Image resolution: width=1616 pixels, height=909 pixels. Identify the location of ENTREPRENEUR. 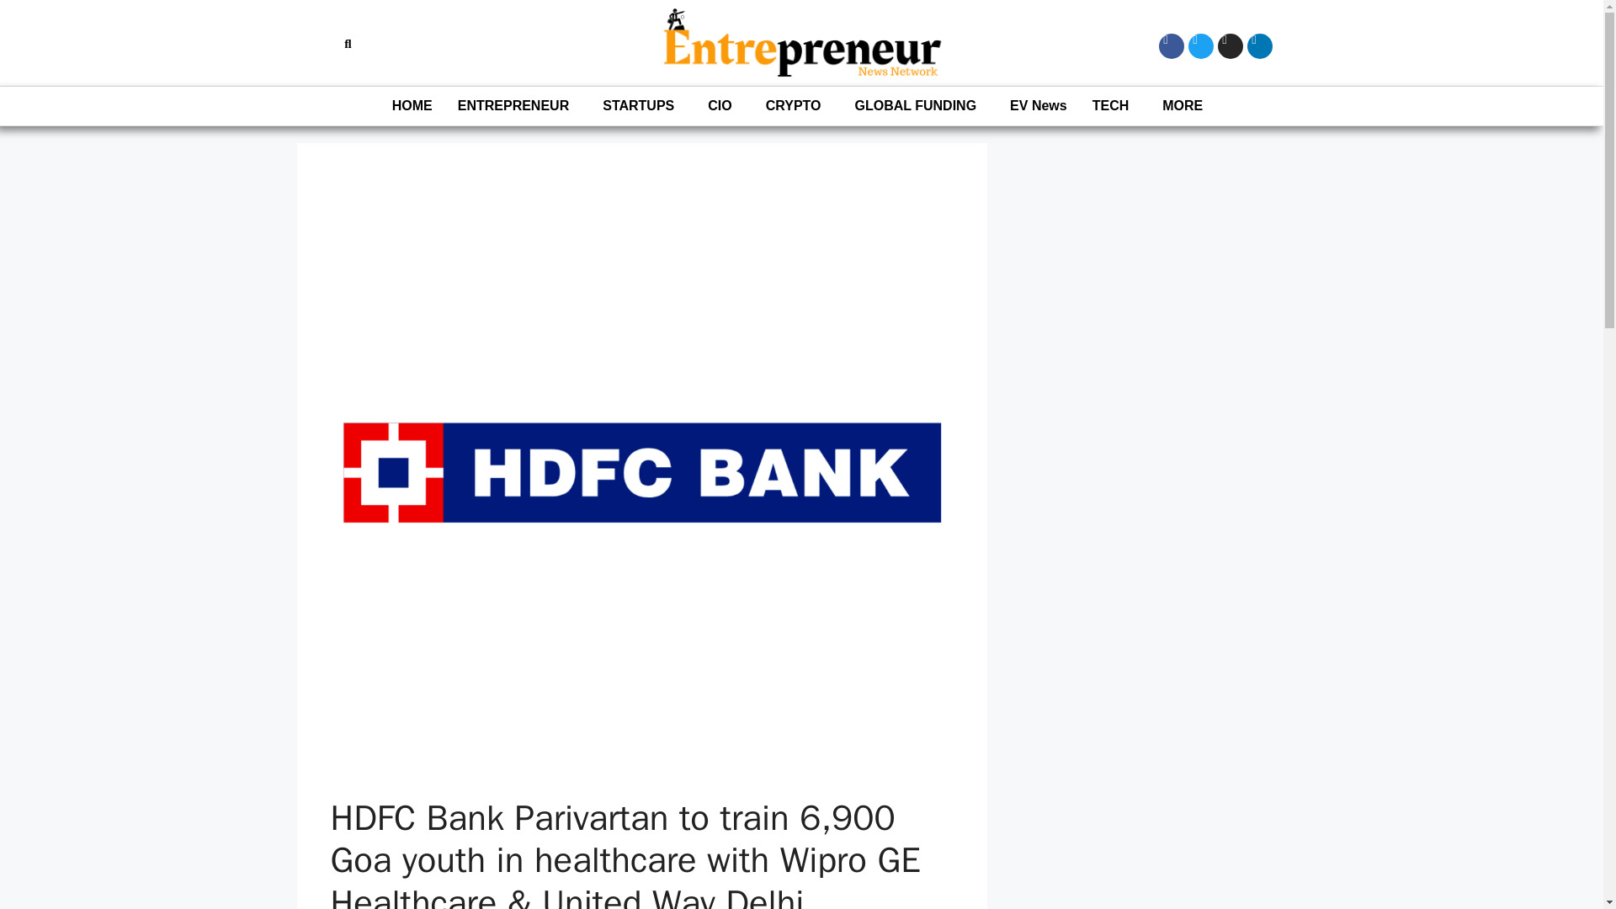
(517, 106).